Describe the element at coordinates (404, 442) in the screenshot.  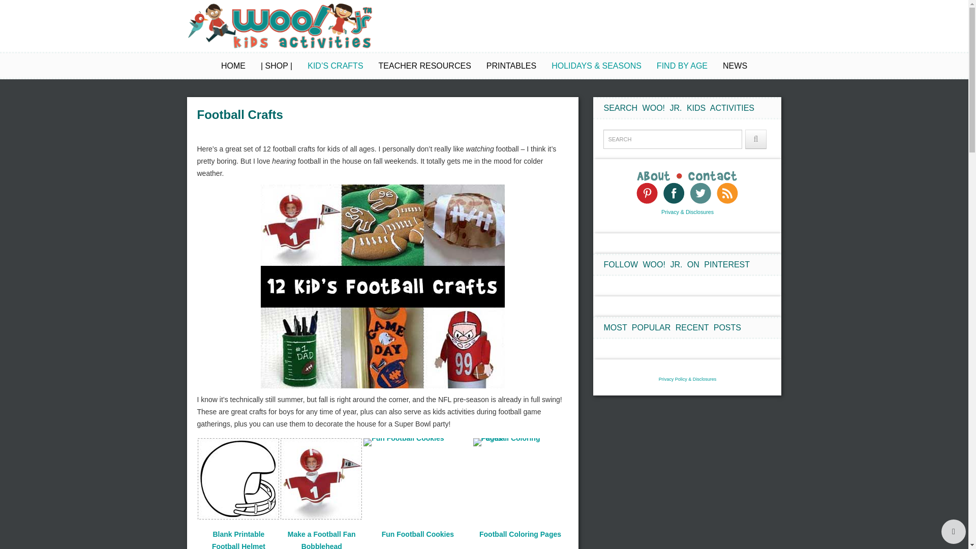
I see `Fun Football Cookies` at that location.